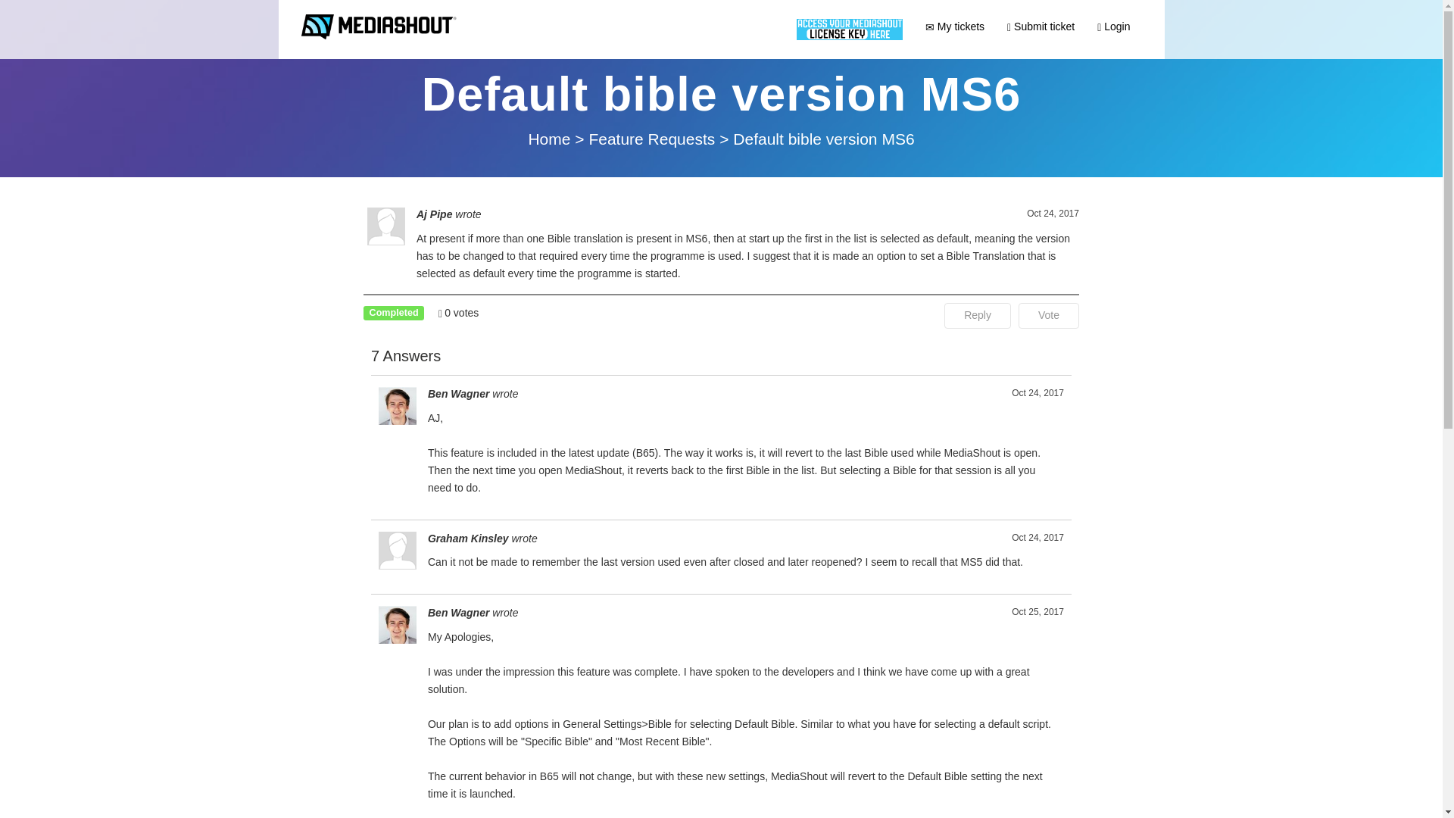  Describe the element at coordinates (551, 139) in the screenshot. I see `Home` at that location.